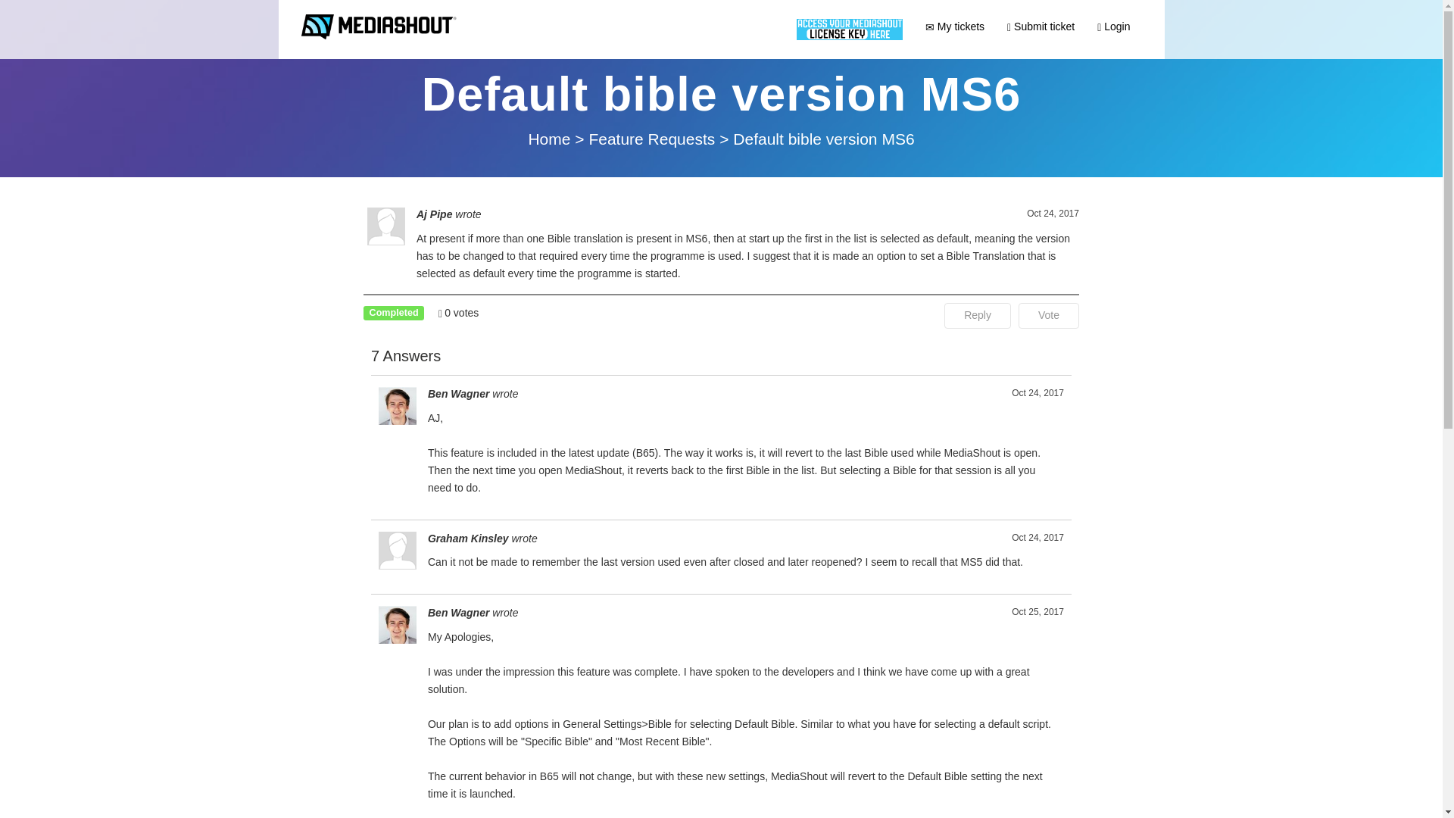  Describe the element at coordinates (551, 139) in the screenshot. I see `Home` at that location.